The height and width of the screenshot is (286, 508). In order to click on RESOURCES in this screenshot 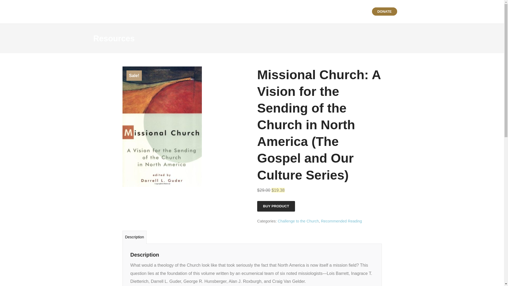, I will do `click(296, 12)`.